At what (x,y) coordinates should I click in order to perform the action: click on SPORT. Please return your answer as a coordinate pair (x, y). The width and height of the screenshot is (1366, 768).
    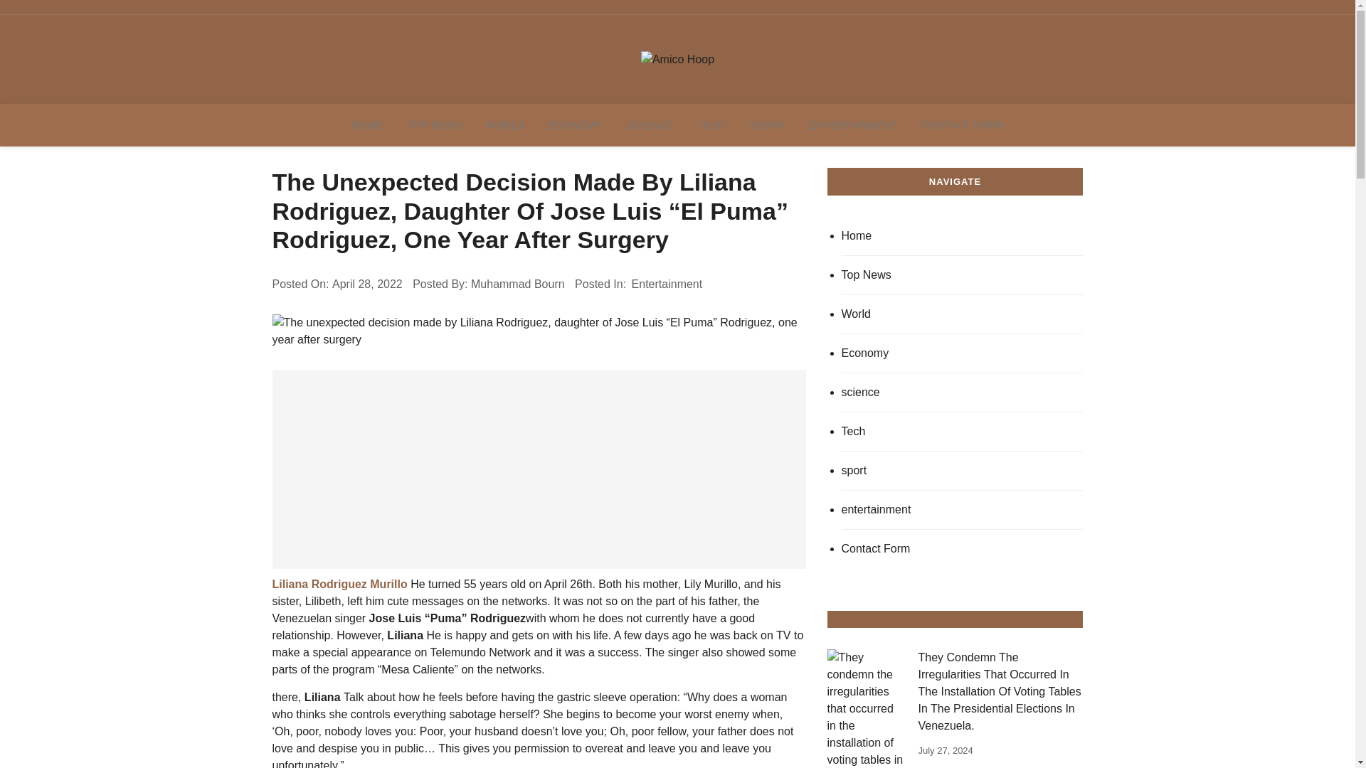
    Looking at the image, I should click on (767, 125).